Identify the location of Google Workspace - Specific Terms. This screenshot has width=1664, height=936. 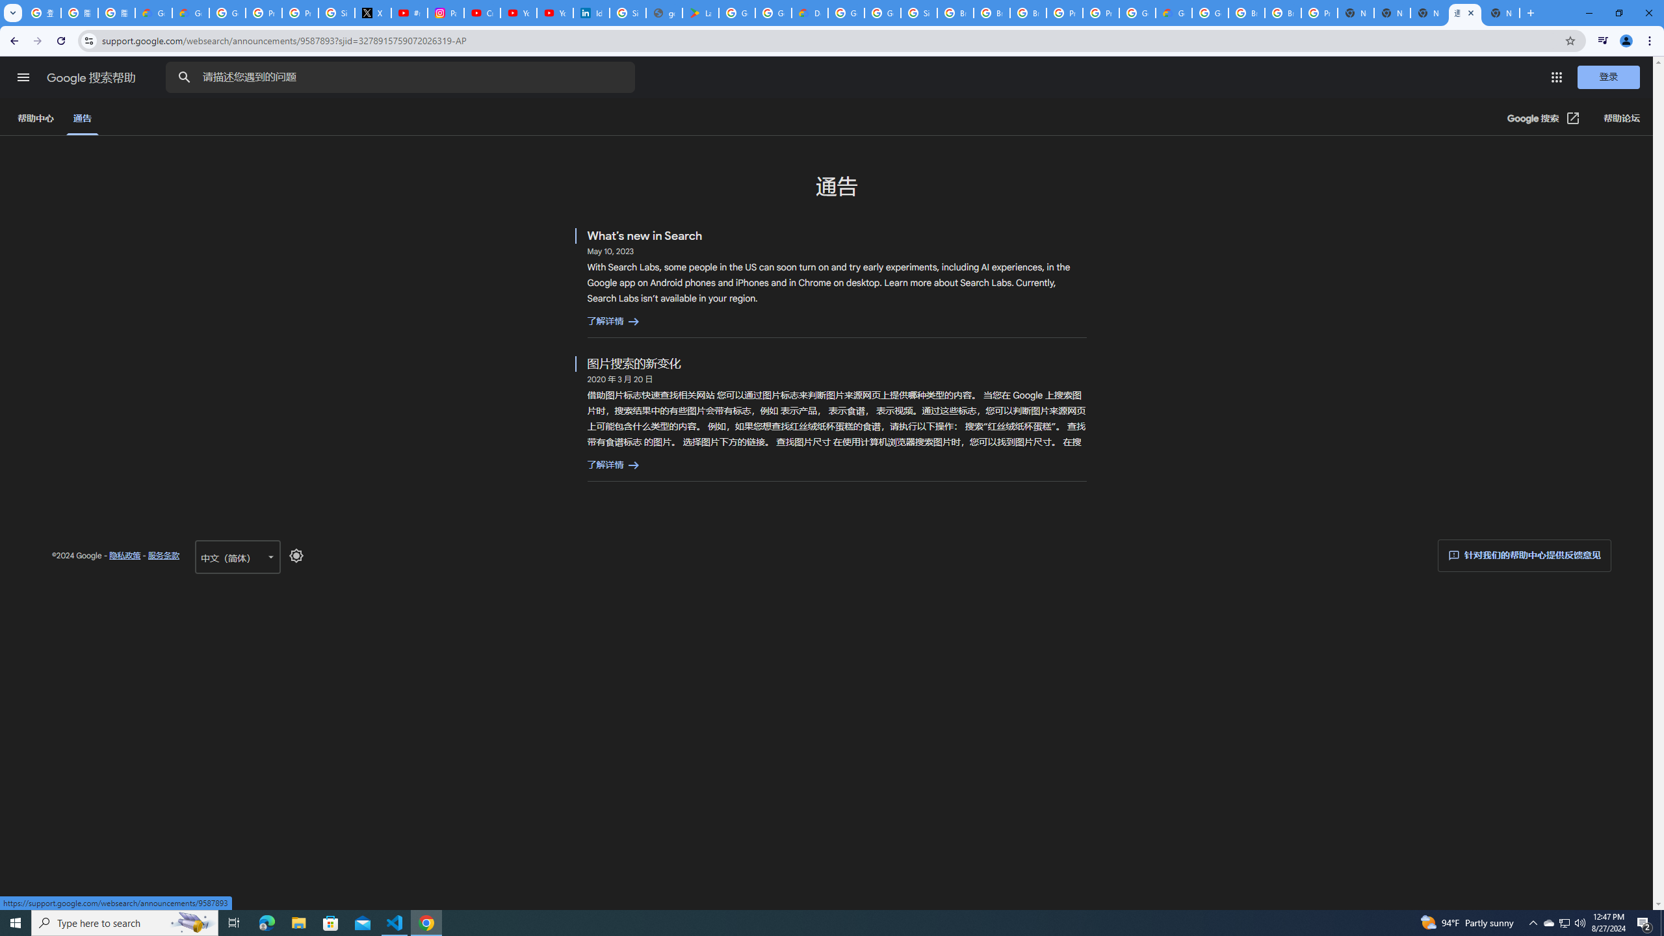
(773, 13).